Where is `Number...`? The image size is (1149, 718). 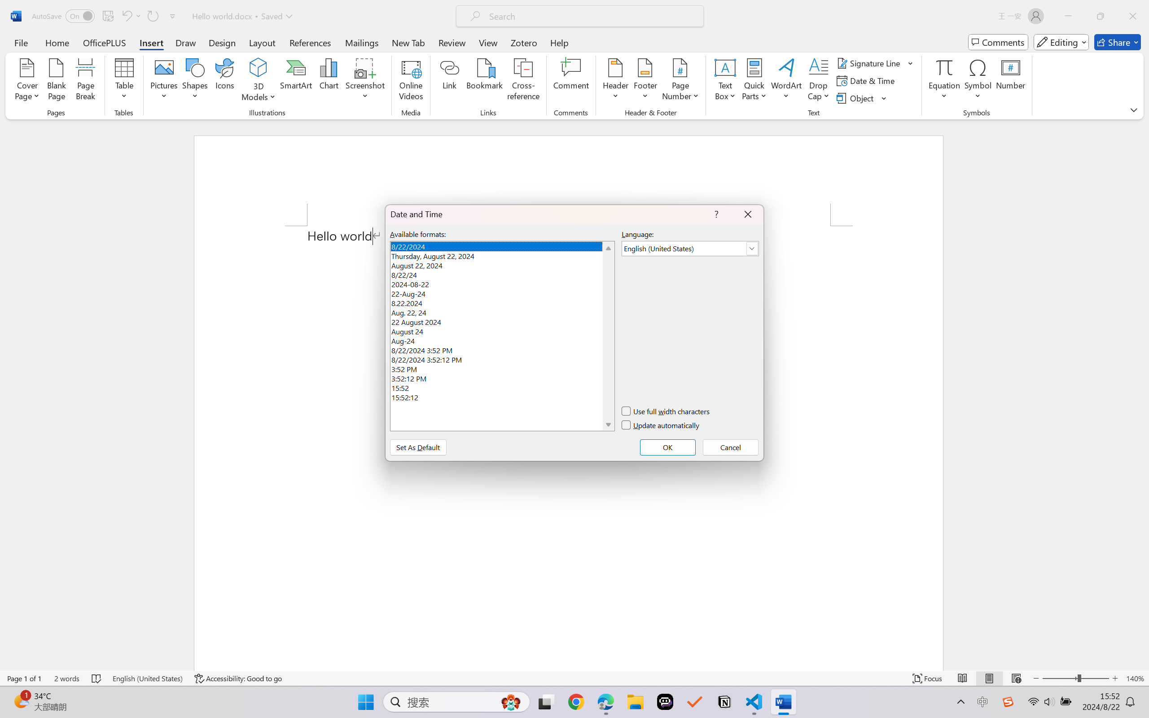 Number... is located at coordinates (1011, 81).